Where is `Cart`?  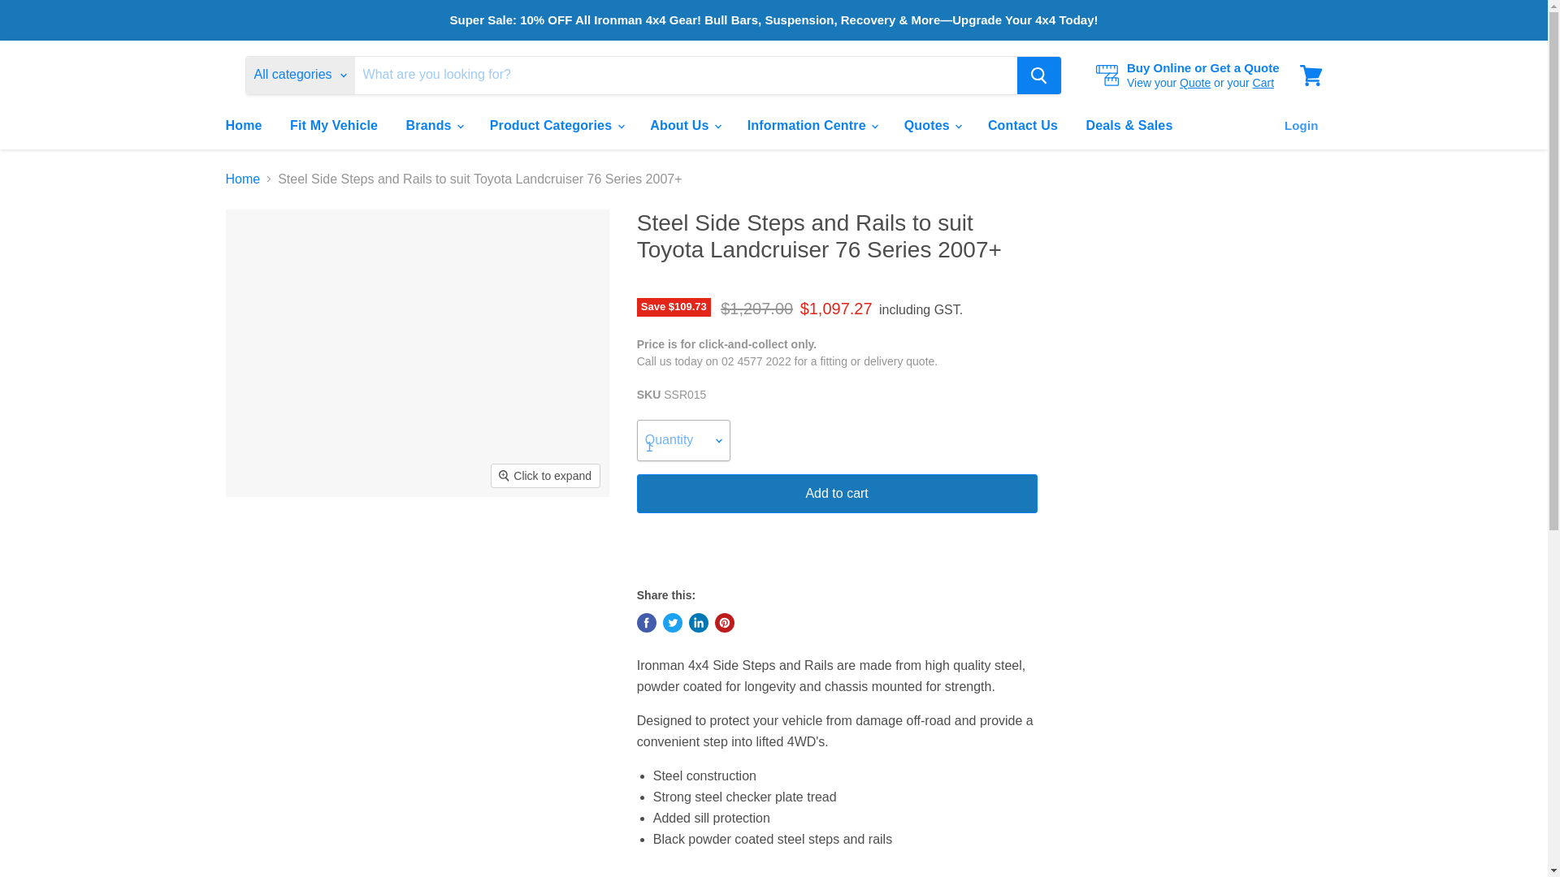
Cart is located at coordinates (1263, 83).